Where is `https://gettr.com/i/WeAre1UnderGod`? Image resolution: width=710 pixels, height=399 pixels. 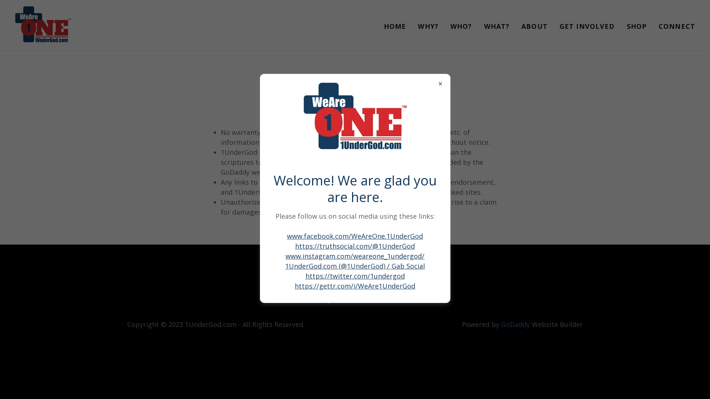
https://gettr.com/i/WeAre1UnderGod is located at coordinates (355, 286).